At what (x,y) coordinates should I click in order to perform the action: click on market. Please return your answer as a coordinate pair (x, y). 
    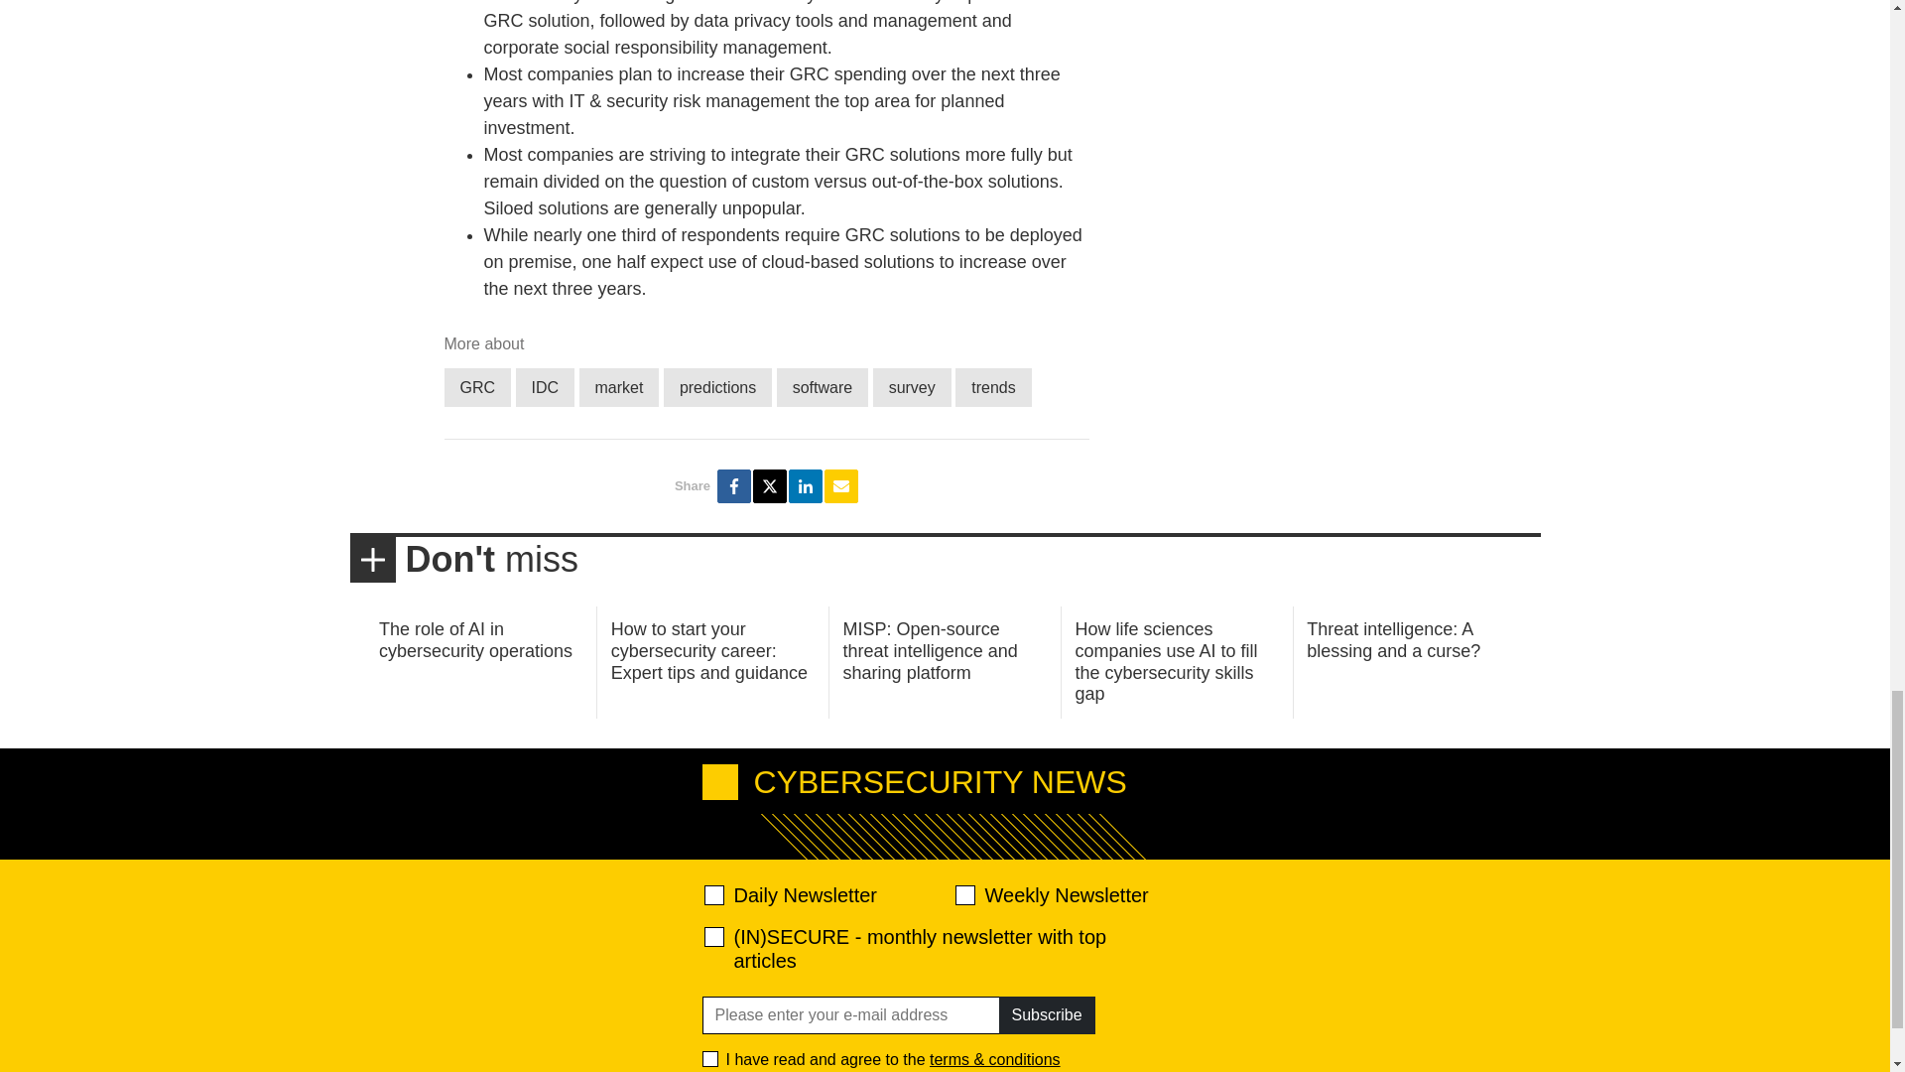
    Looking at the image, I should click on (619, 387).